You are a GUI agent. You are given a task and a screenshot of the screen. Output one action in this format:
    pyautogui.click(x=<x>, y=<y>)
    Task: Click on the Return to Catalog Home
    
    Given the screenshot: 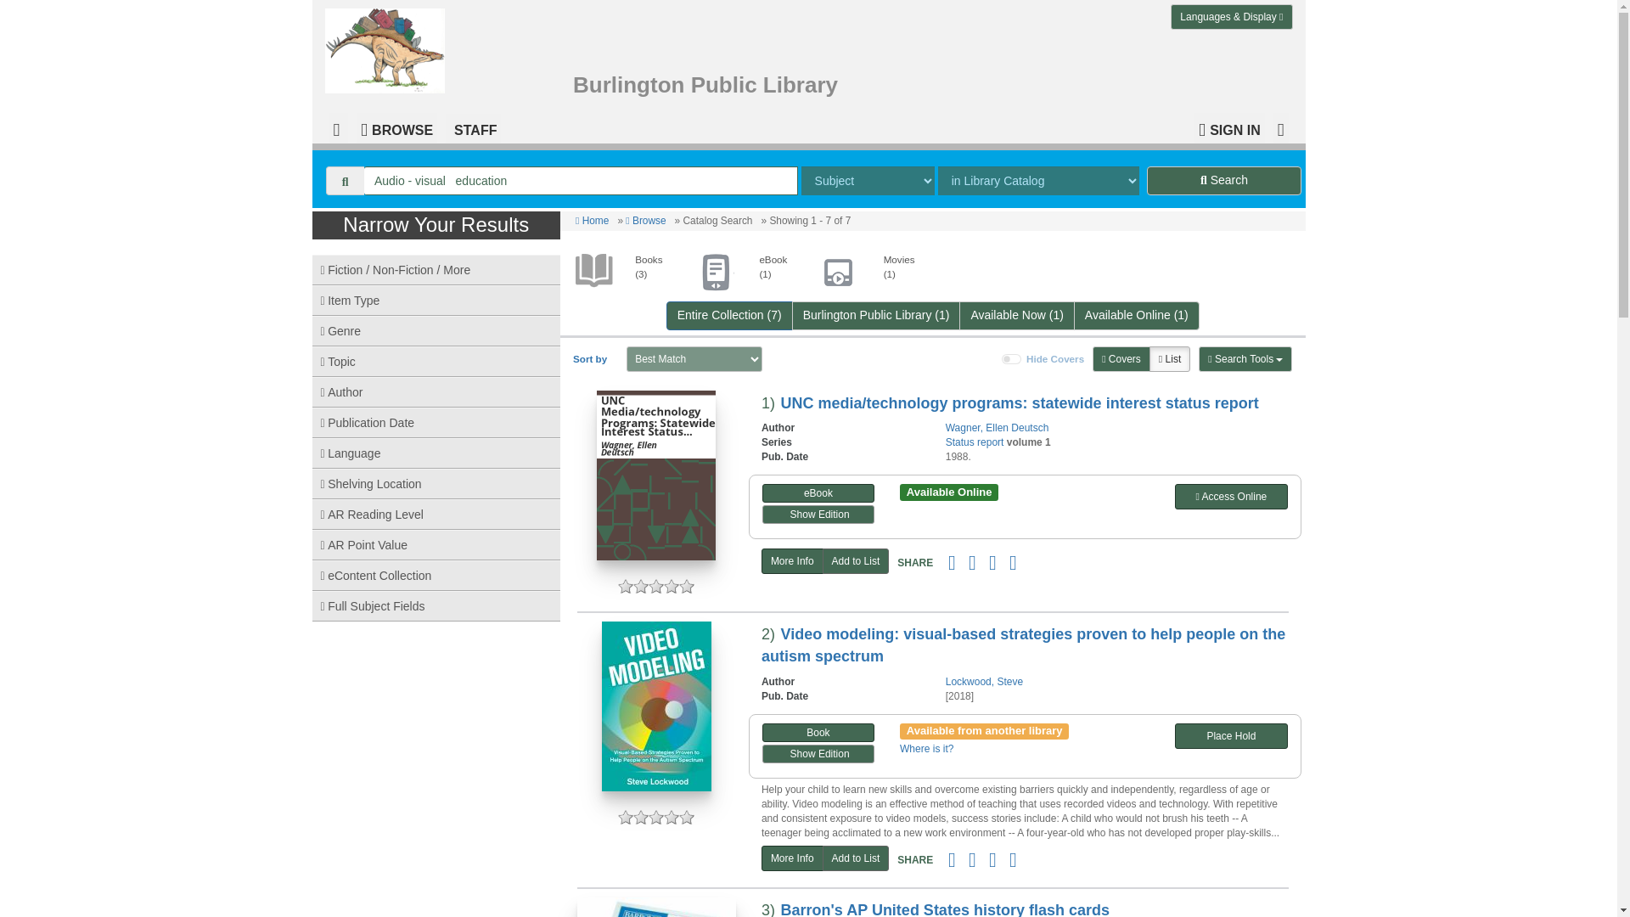 What is the action you would take?
    pyautogui.click(x=389, y=47)
    